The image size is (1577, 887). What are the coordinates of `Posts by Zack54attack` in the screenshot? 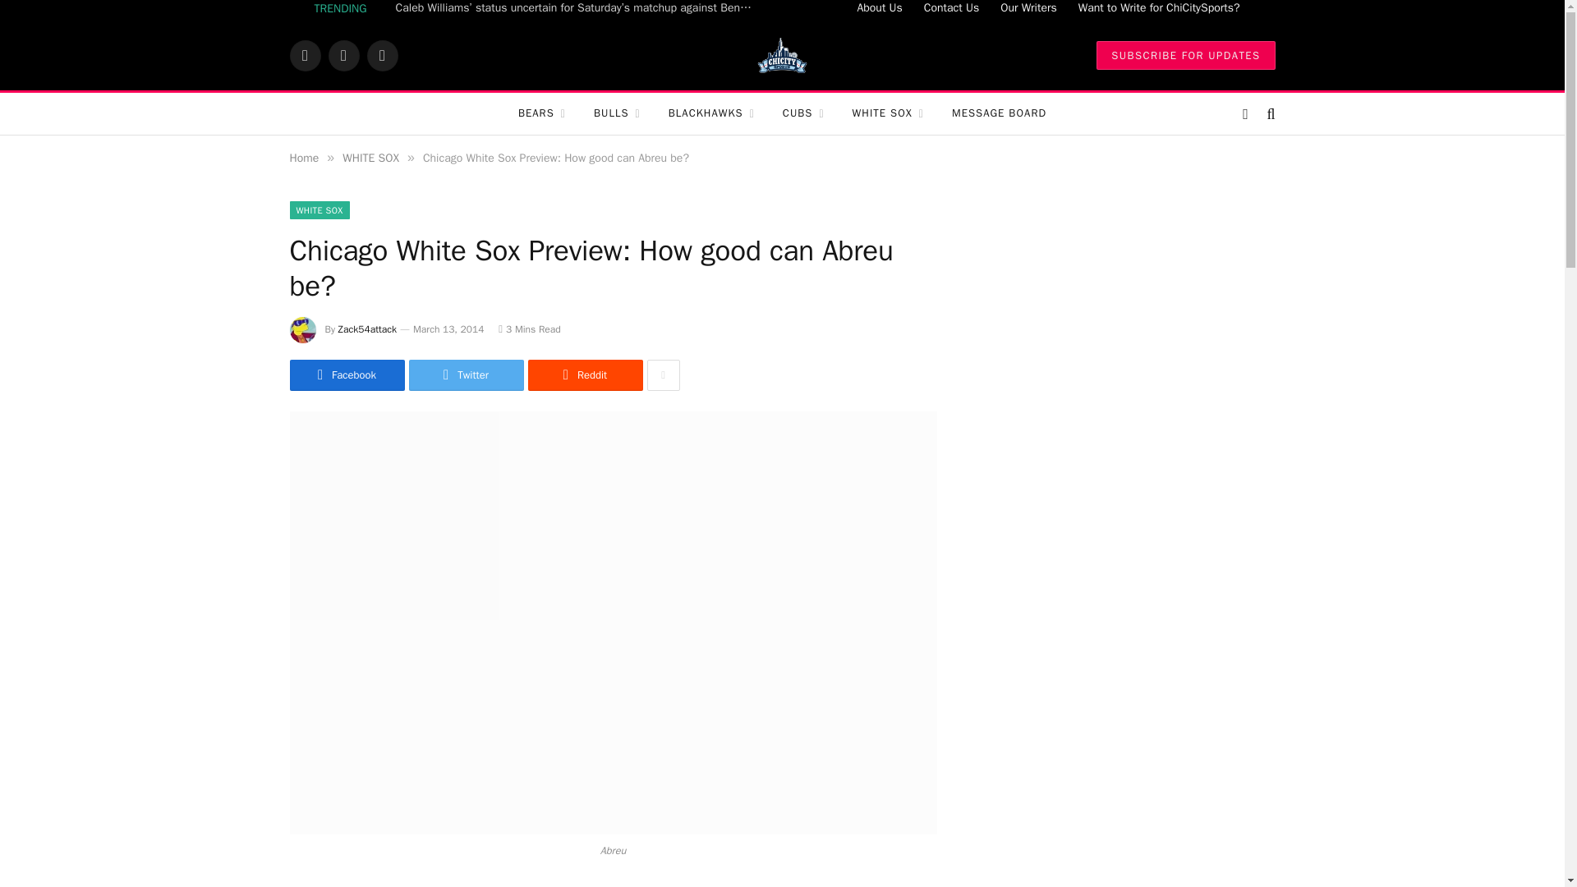 It's located at (368, 329).